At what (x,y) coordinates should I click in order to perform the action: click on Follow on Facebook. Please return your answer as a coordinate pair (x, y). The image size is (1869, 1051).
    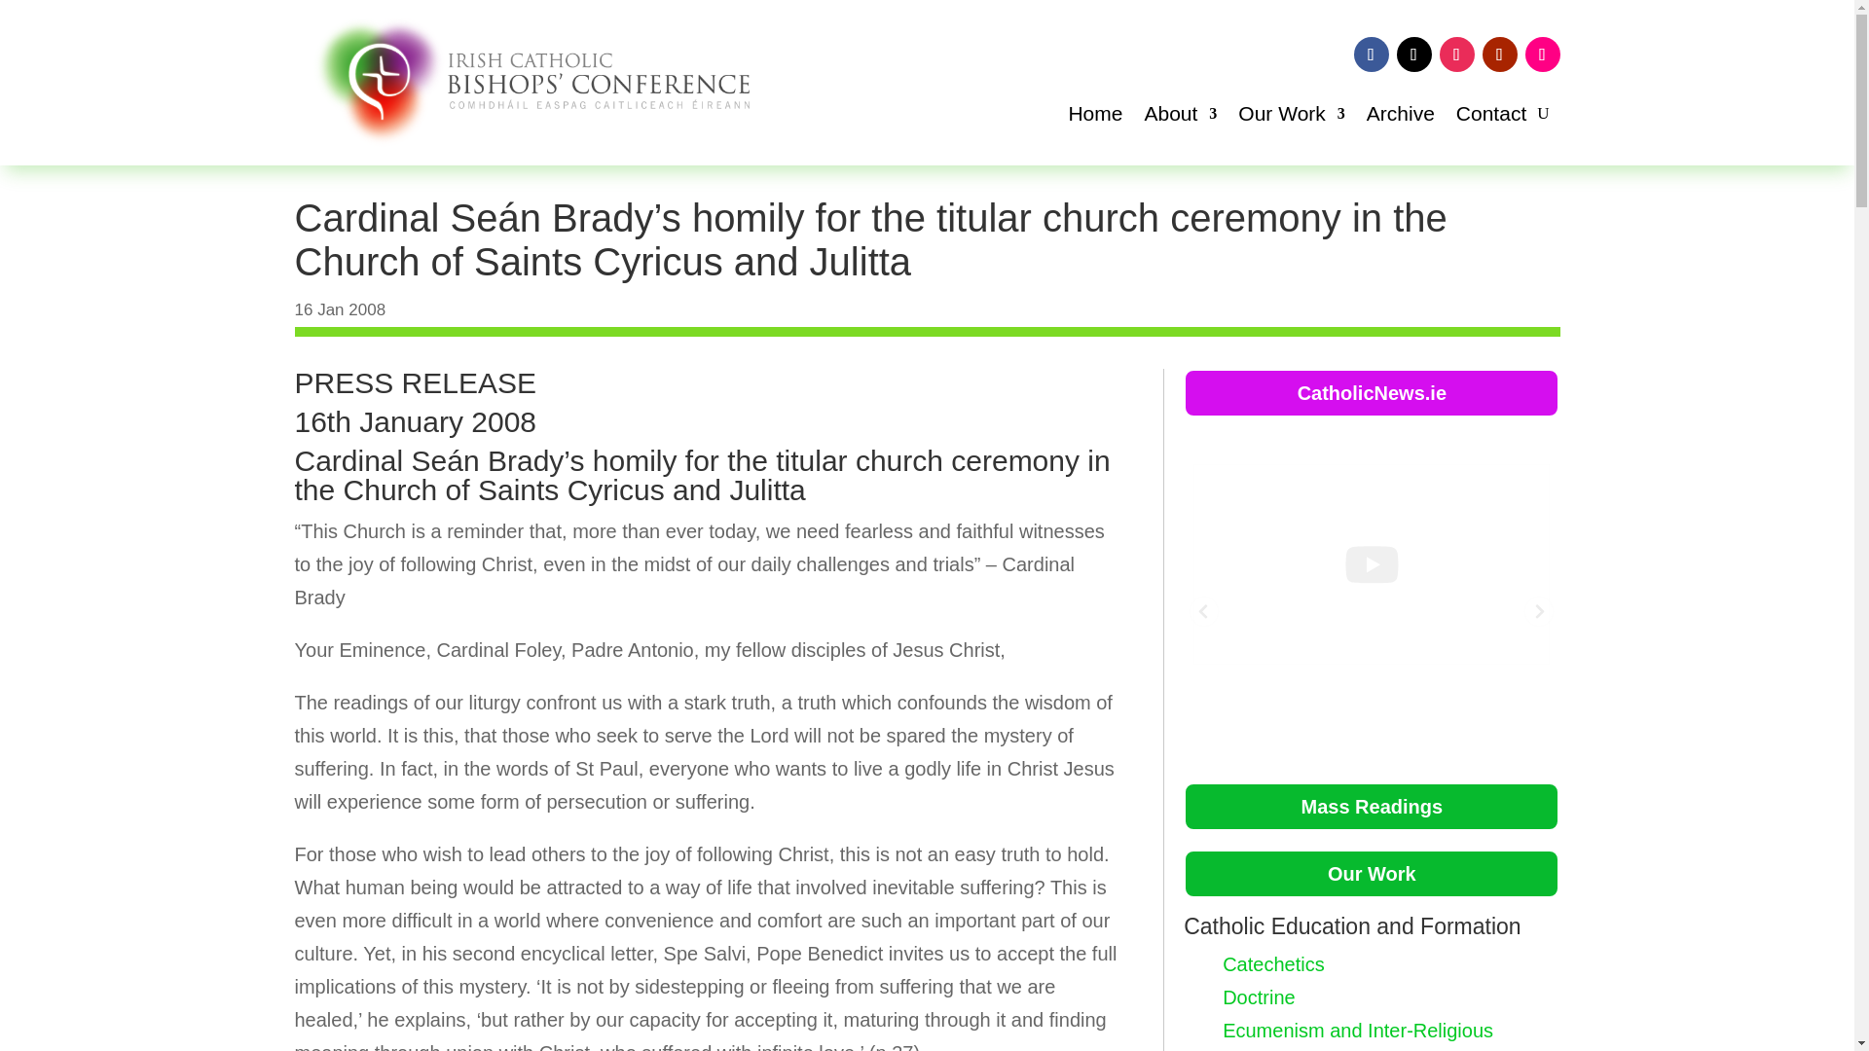
    Looking at the image, I should click on (1371, 54).